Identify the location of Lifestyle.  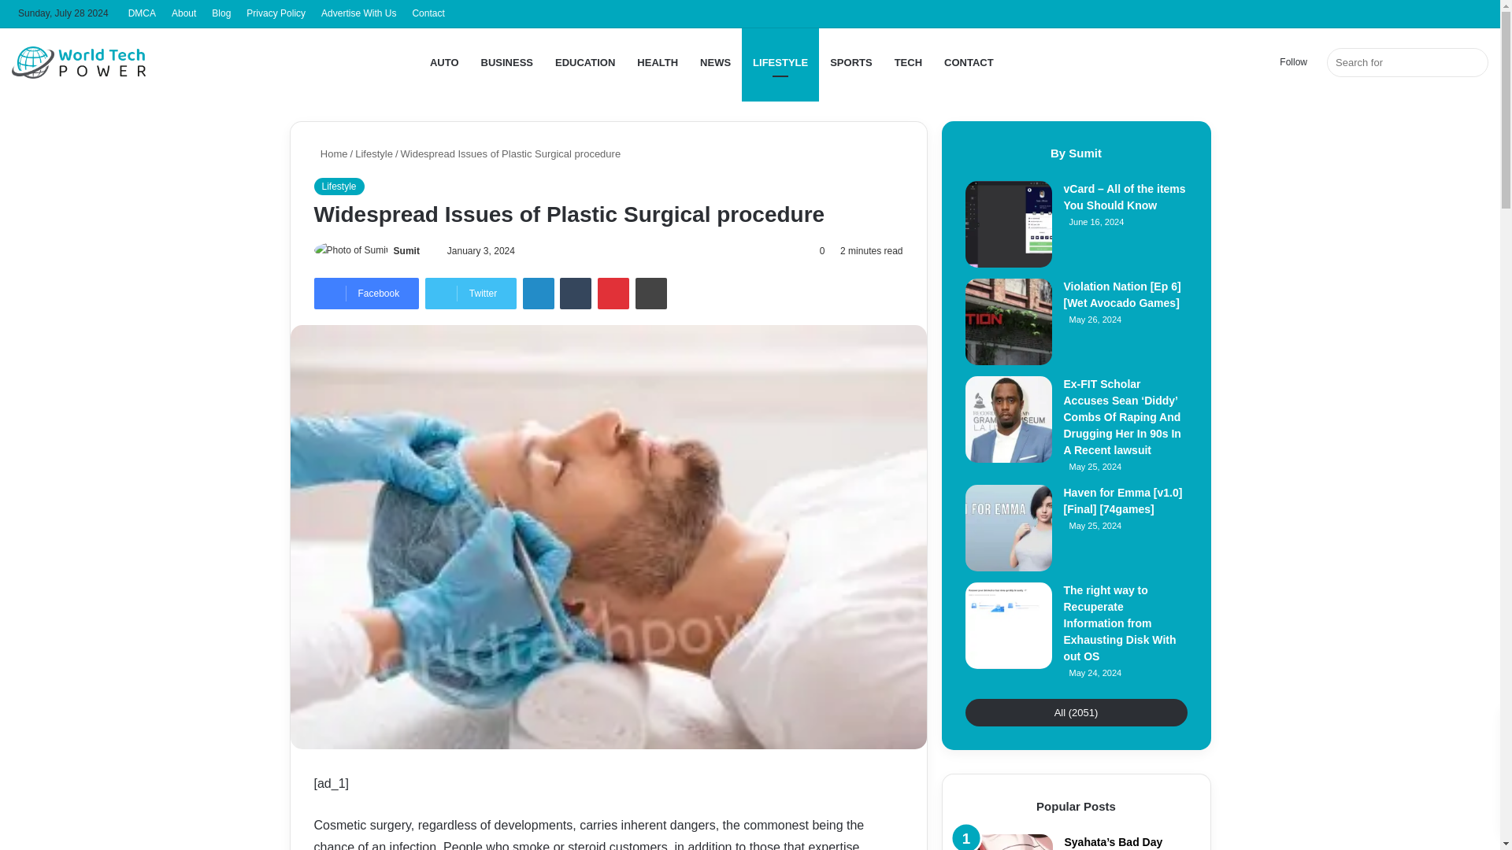
(374, 153).